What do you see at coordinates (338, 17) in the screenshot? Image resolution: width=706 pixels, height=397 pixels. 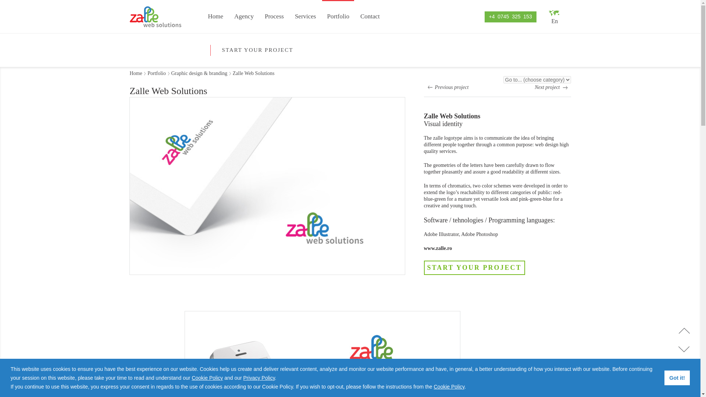 I see `Portfolio` at bounding box center [338, 17].